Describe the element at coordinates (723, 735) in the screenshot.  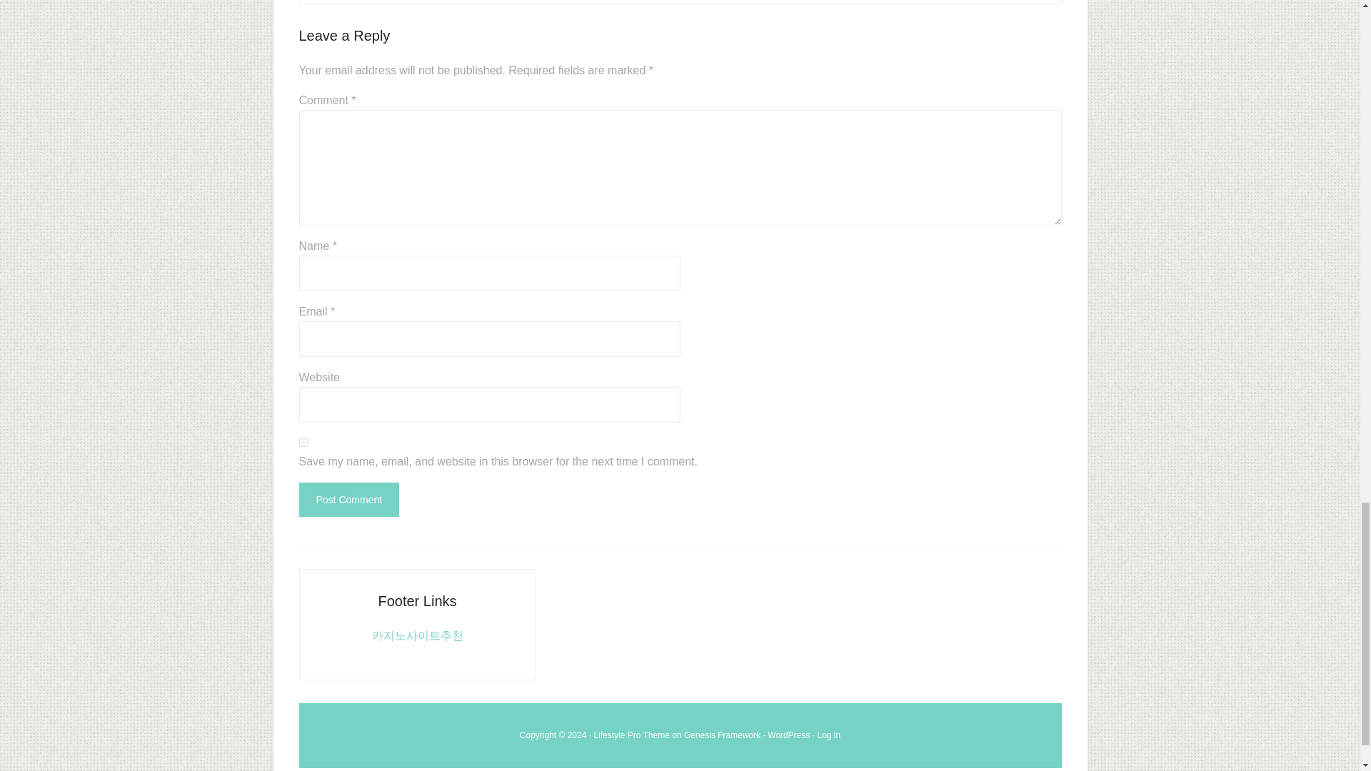
I see `Genesis Framework` at that location.